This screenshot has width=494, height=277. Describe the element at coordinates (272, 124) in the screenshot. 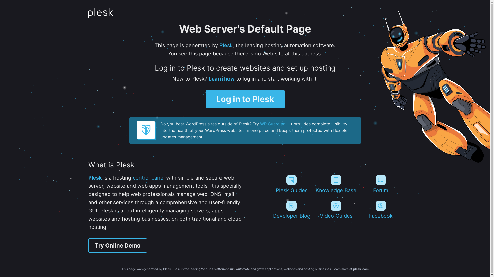

I see `WP Guardian` at that location.